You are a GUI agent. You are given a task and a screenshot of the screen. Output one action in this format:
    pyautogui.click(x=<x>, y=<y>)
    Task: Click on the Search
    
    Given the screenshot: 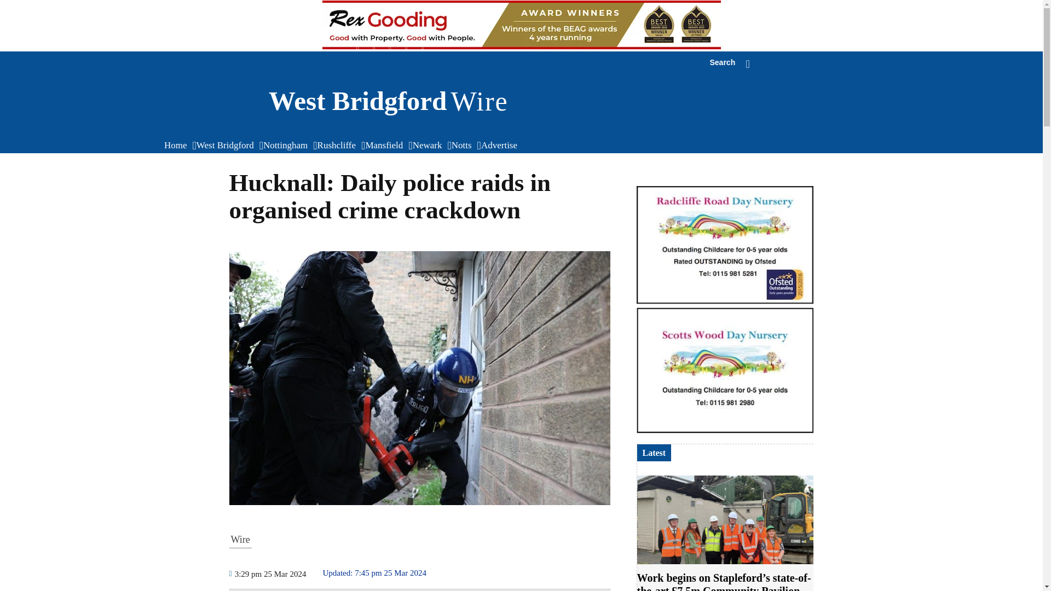 What is the action you would take?
    pyautogui.click(x=386, y=146)
    